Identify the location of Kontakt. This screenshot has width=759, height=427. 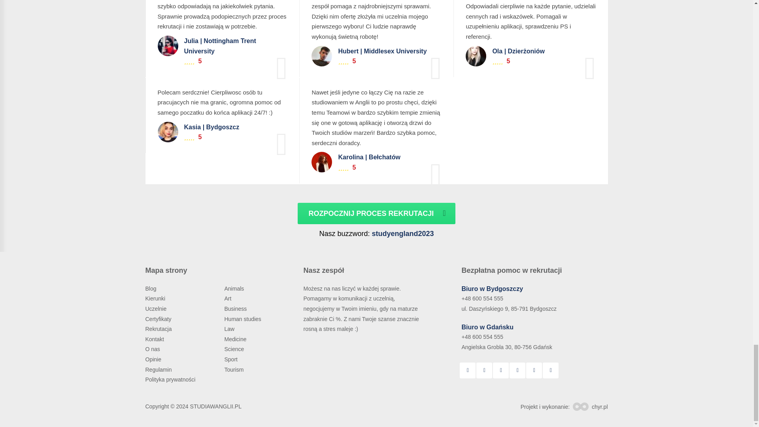
(155, 339).